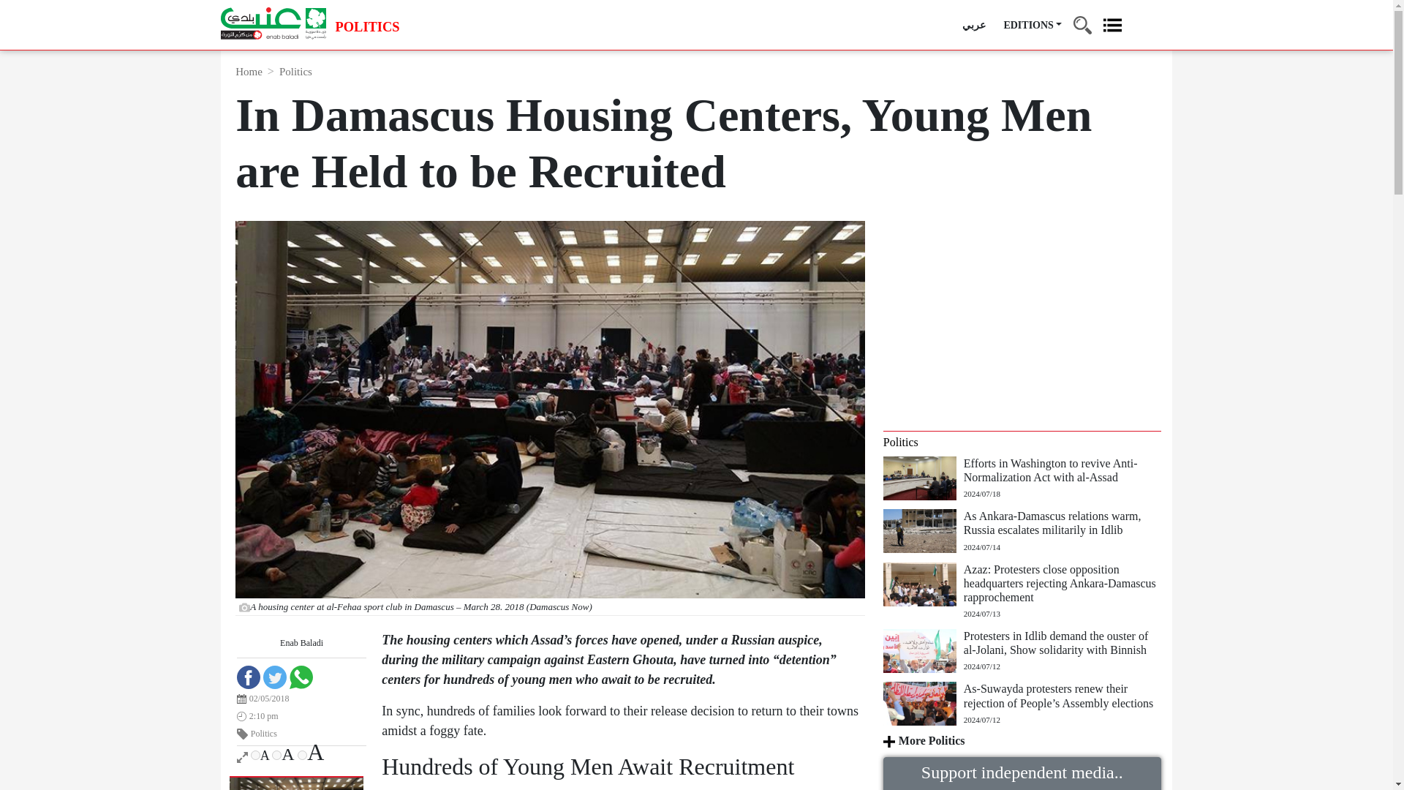  What do you see at coordinates (303, 755) in the screenshot?
I see `on` at bounding box center [303, 755].